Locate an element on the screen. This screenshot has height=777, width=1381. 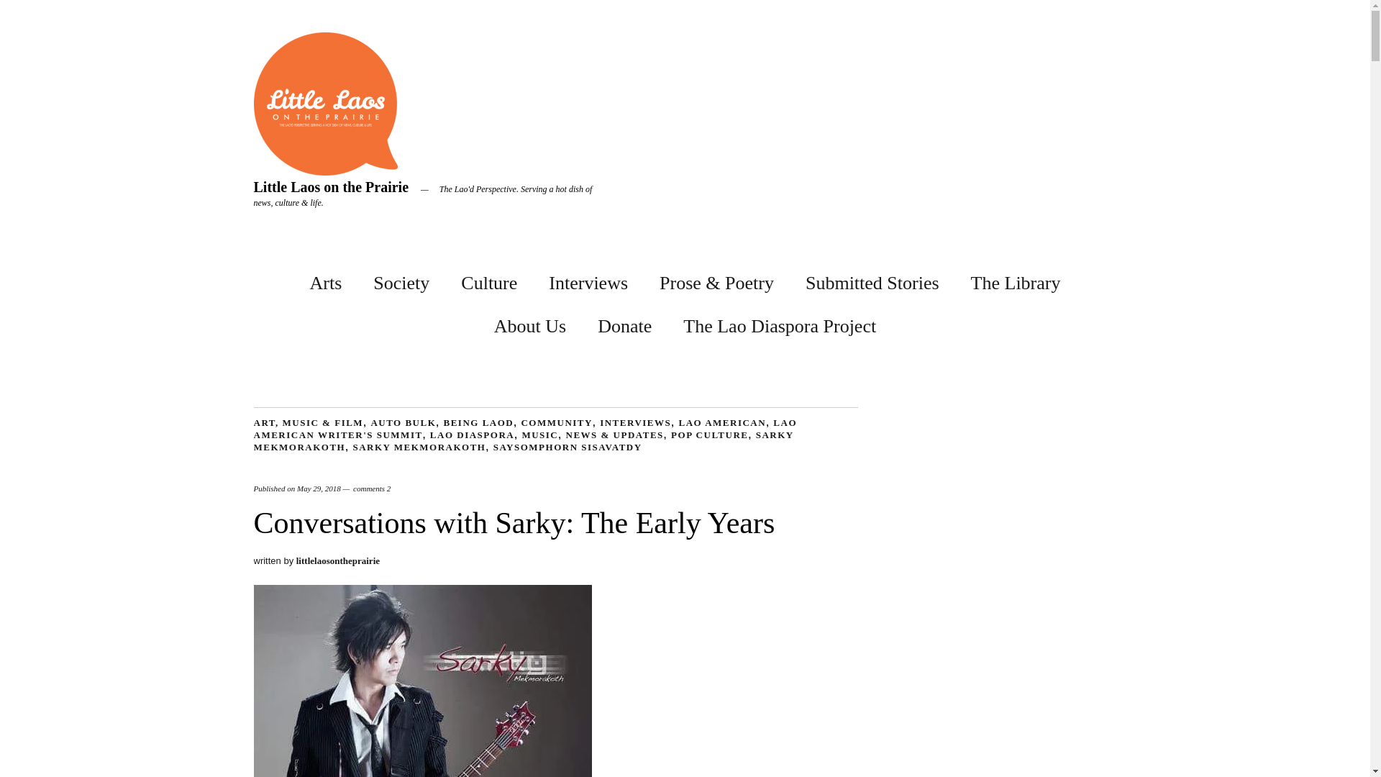
About Us is located at coordinates (530, 323).